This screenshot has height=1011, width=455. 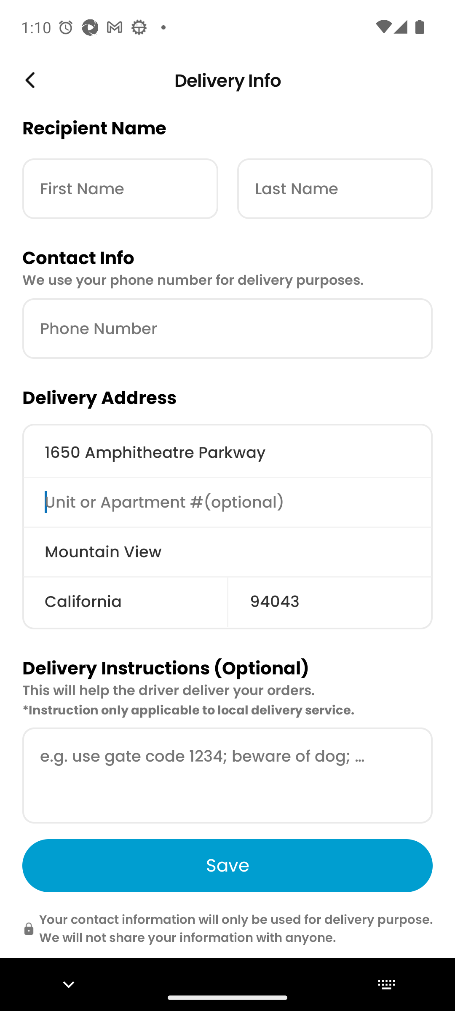 I want to click on Last Name, so click(x=335, y=189).